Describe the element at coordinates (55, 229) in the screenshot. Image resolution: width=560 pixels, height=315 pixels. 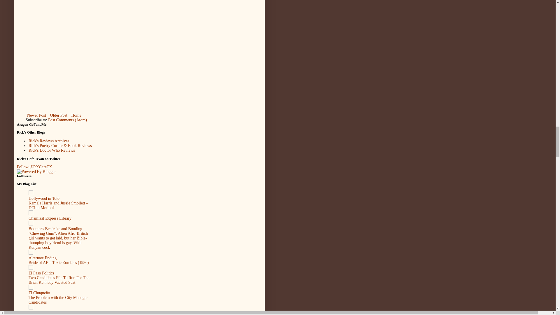
I see `Boomer's Beefcake and Bonding` at that location.